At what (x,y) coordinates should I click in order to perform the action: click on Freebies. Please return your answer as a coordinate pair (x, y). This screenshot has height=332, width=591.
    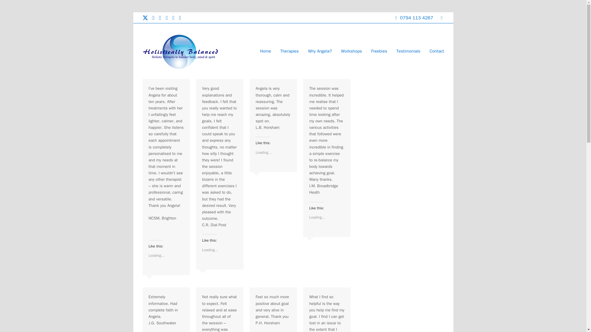
    Looking at the image, I should click on (379, 51).